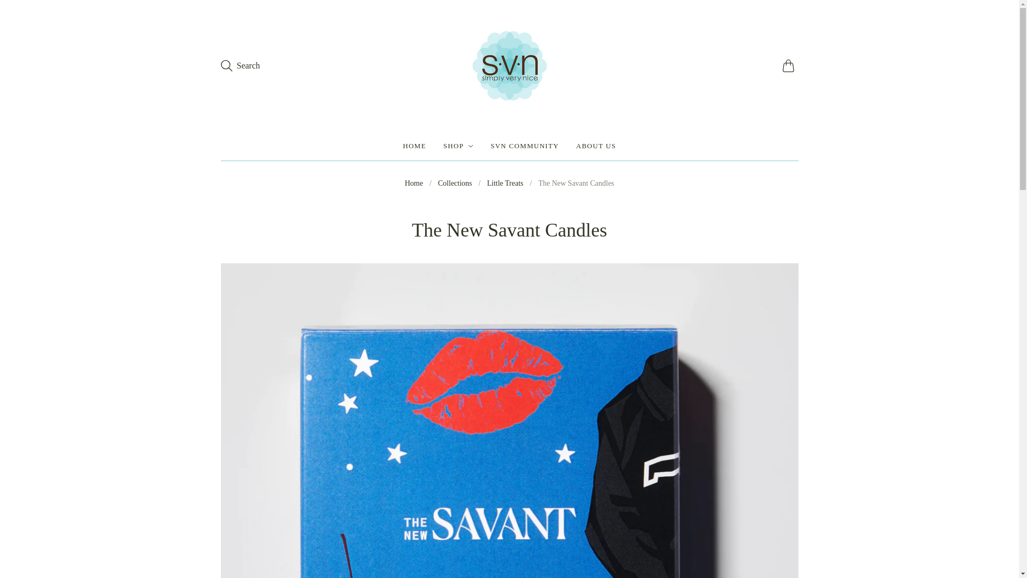  Describe the element at coordinates (240, 65) in the screenshot. I see `Search` at that location.